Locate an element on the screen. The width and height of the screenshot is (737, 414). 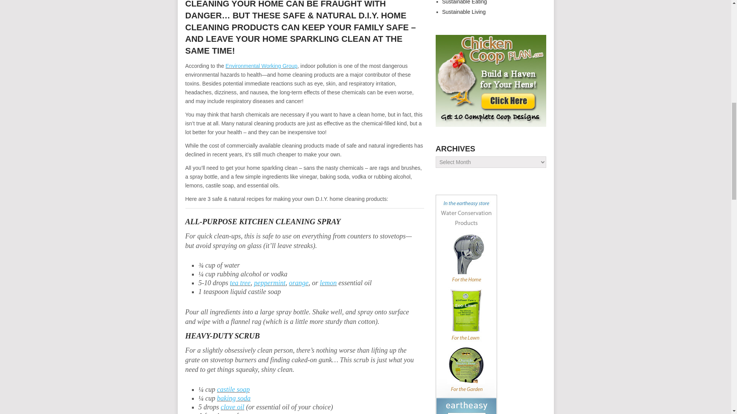
orange is located at coordinates (299, 283).